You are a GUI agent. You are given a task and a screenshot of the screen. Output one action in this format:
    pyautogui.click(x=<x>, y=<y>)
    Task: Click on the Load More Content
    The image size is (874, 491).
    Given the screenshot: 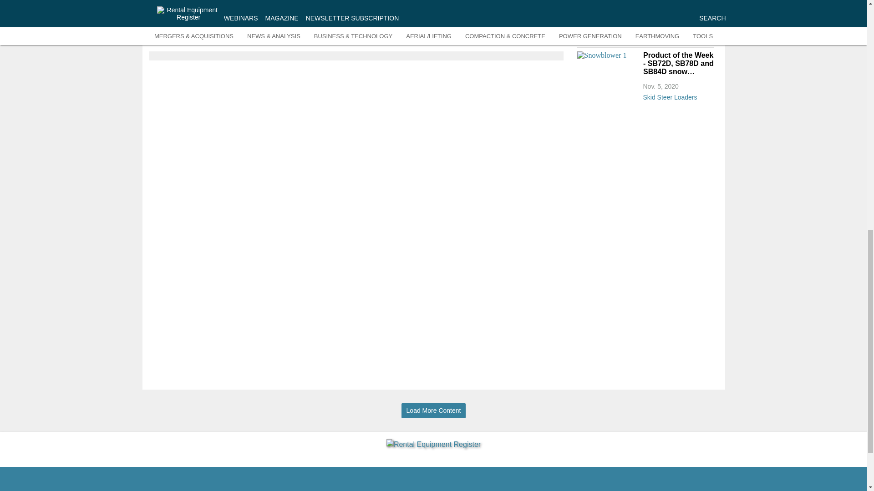 What is the action you would take?
    pyautogui.click(x=433, y=411)
    